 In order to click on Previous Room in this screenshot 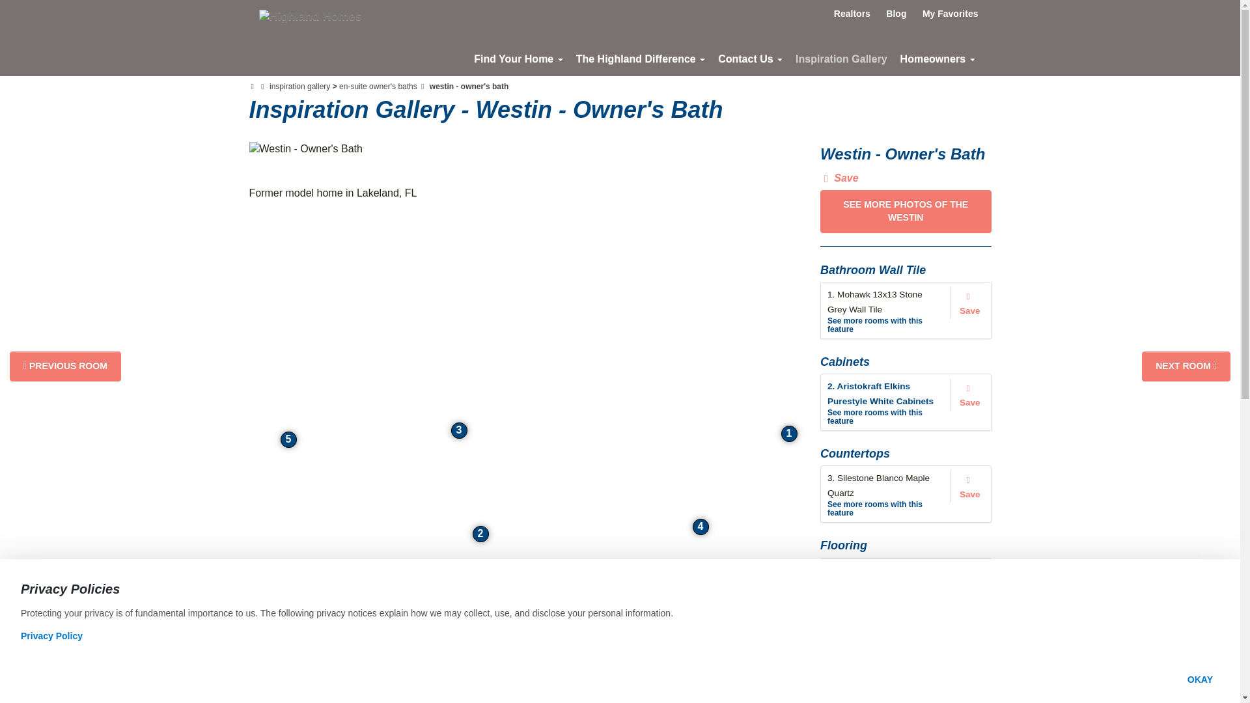, I will do `click(65, 366)`.